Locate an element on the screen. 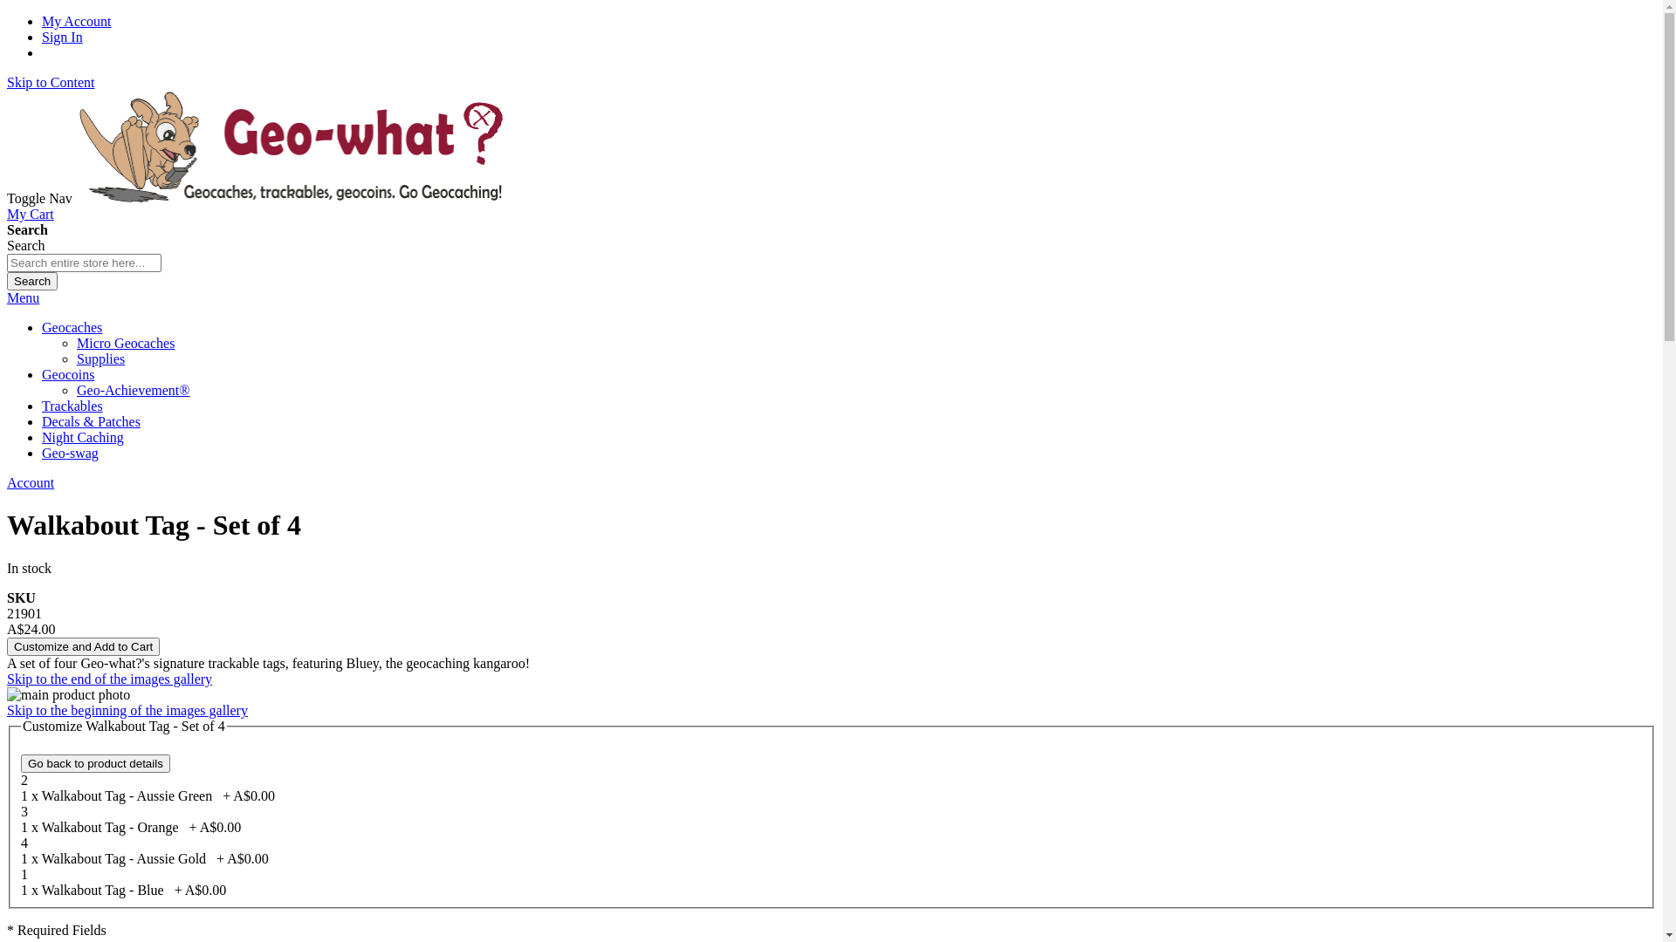 The image size is (1676, 942). Geo-what? is located at coordinates (294, 147).